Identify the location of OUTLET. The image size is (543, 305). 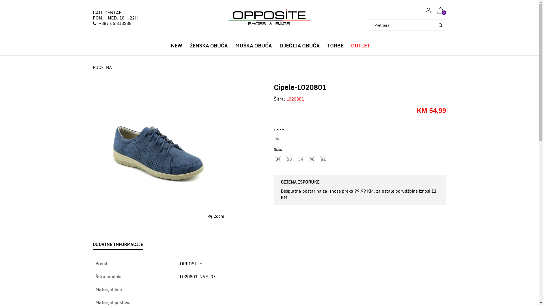
(360, 46).